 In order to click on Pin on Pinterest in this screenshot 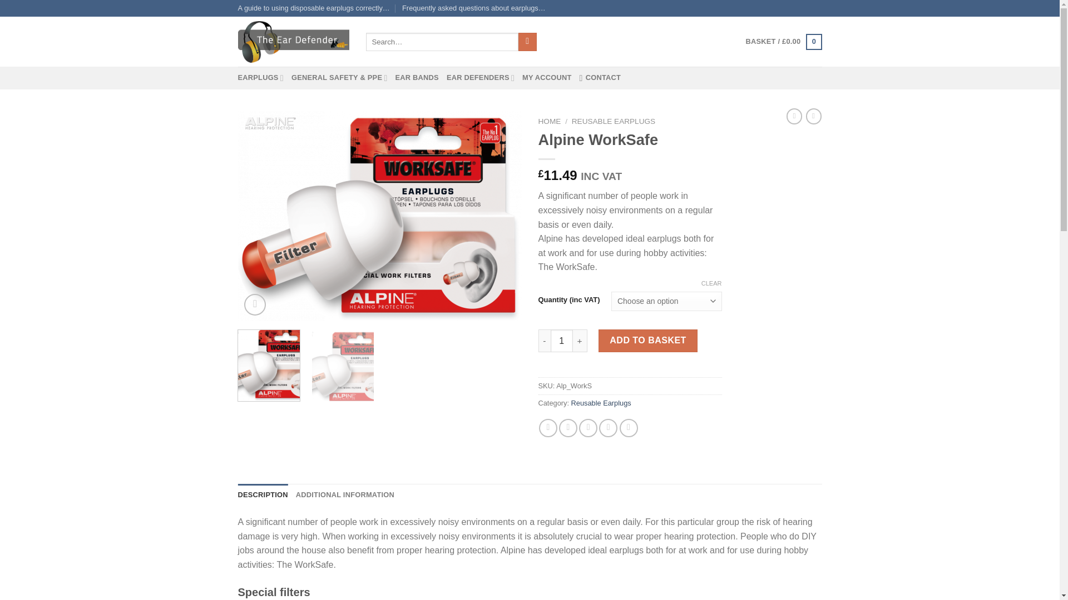, I will do `click(608, 428)`.